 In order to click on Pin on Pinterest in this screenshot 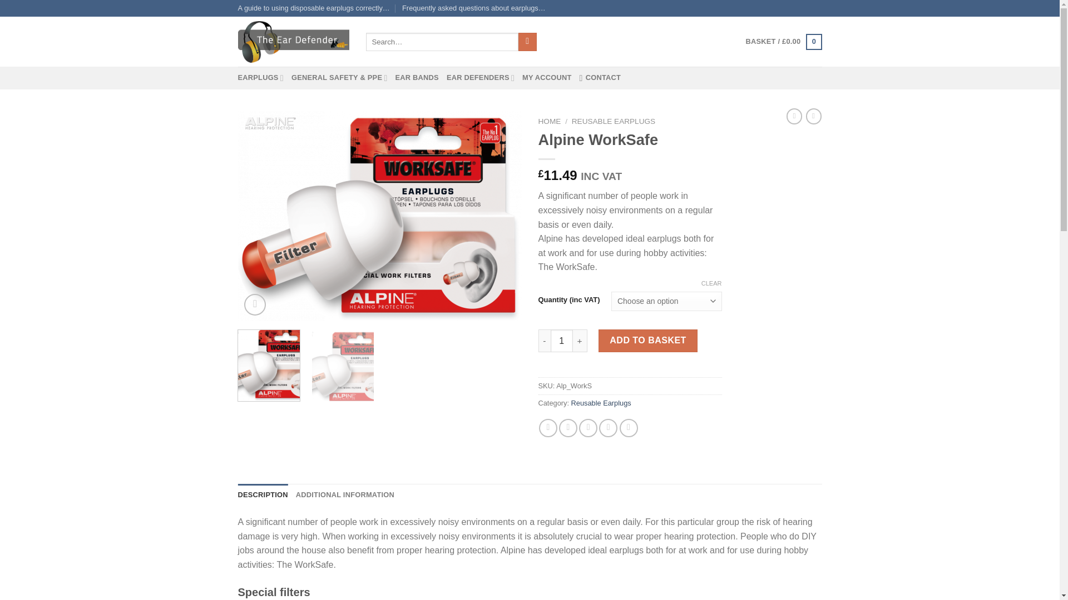, I will do `click(608, 428)`.